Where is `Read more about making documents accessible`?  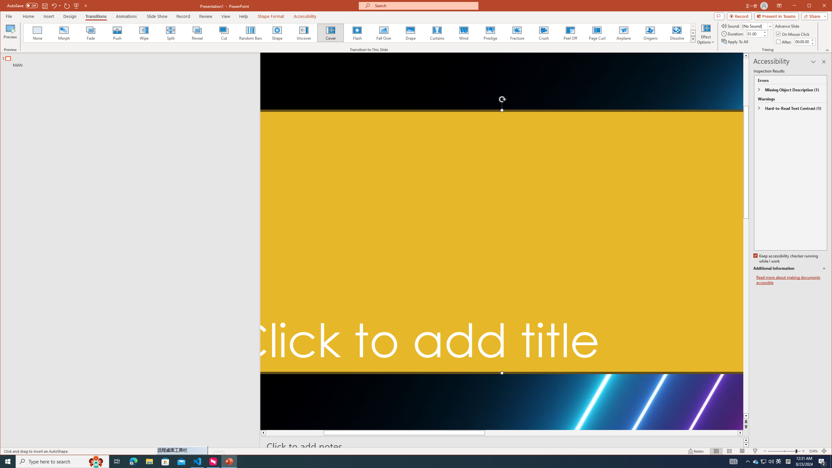 Read more about making documents accessible is located at coordinates (490, 33).